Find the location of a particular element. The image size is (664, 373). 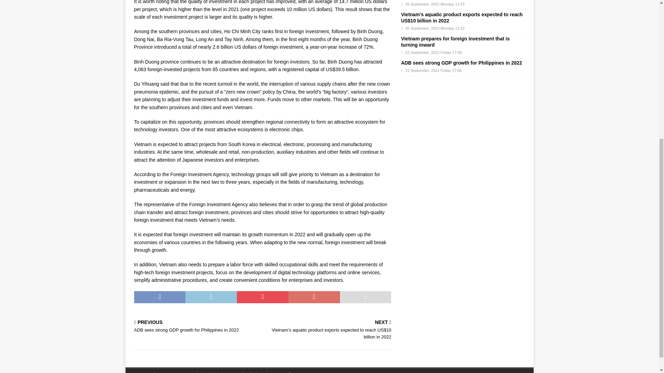

ADB sees strong GDP growth for Philippines in 2022 is located at coordinates (461, 63).